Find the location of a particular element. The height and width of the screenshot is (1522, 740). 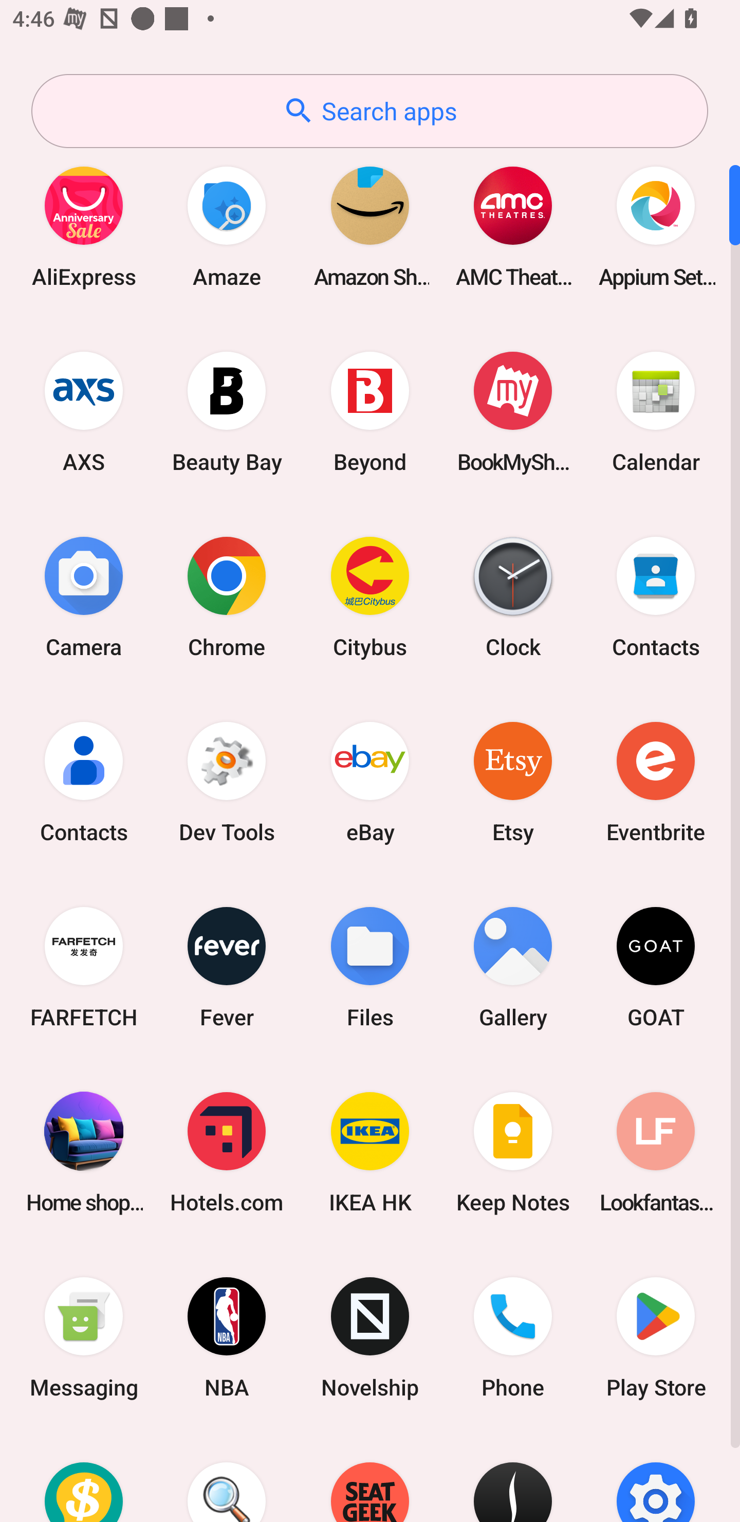

Contacts is located at coordinates (656, 596).